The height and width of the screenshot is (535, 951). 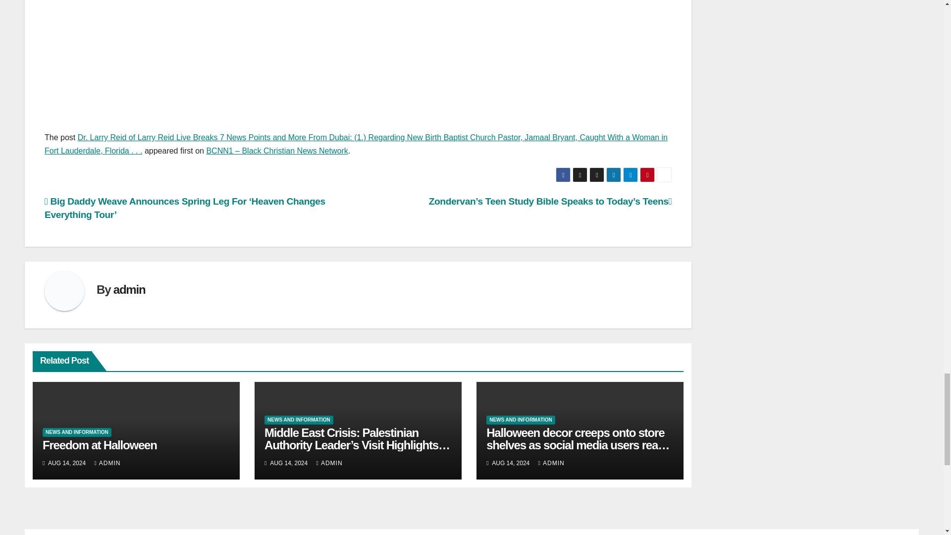 I want to click on admin, so click(x=129, y=289).